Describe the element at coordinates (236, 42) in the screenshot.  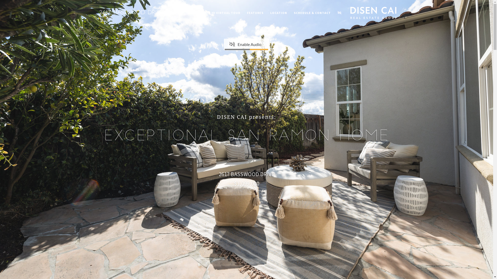
I see `Enable Audio` at that location.